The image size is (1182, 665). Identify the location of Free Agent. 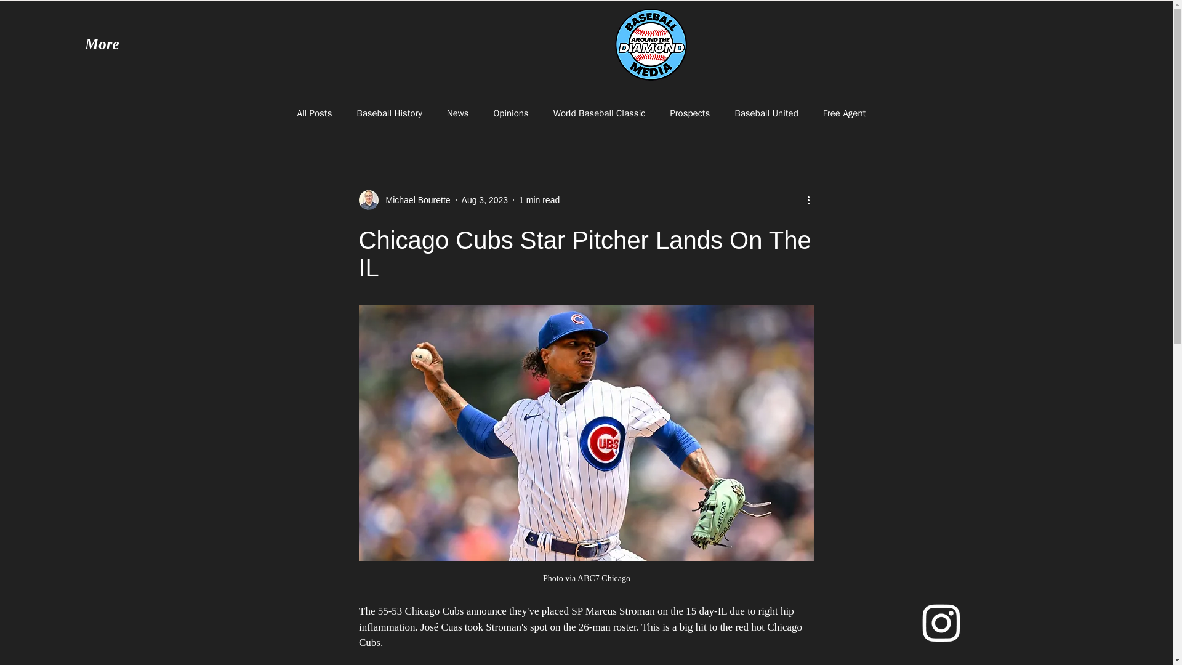
(845, 113).